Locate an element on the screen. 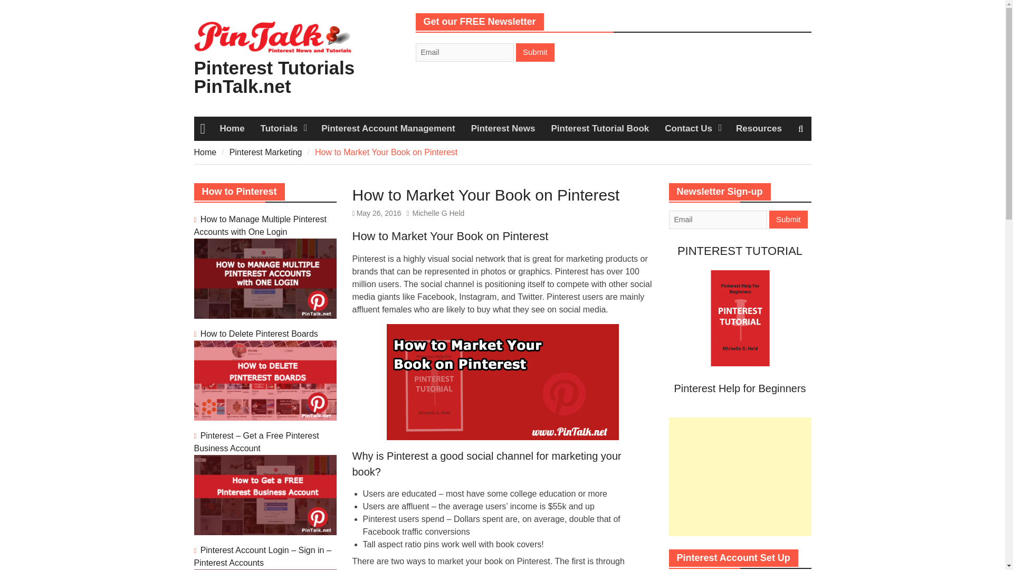  Email is located at coordinates (464, 52).